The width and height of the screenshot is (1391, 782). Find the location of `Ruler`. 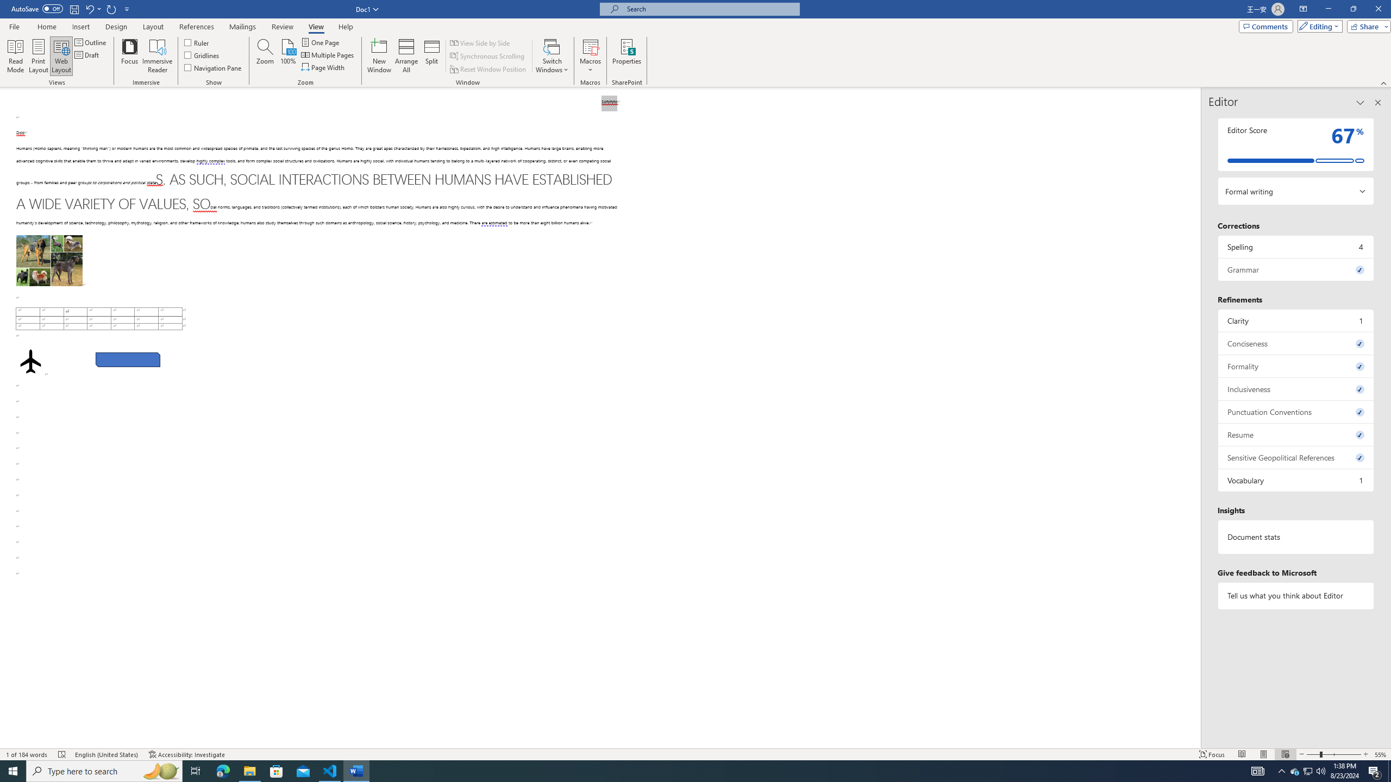

Ruler is located at coordinates (197, 42).